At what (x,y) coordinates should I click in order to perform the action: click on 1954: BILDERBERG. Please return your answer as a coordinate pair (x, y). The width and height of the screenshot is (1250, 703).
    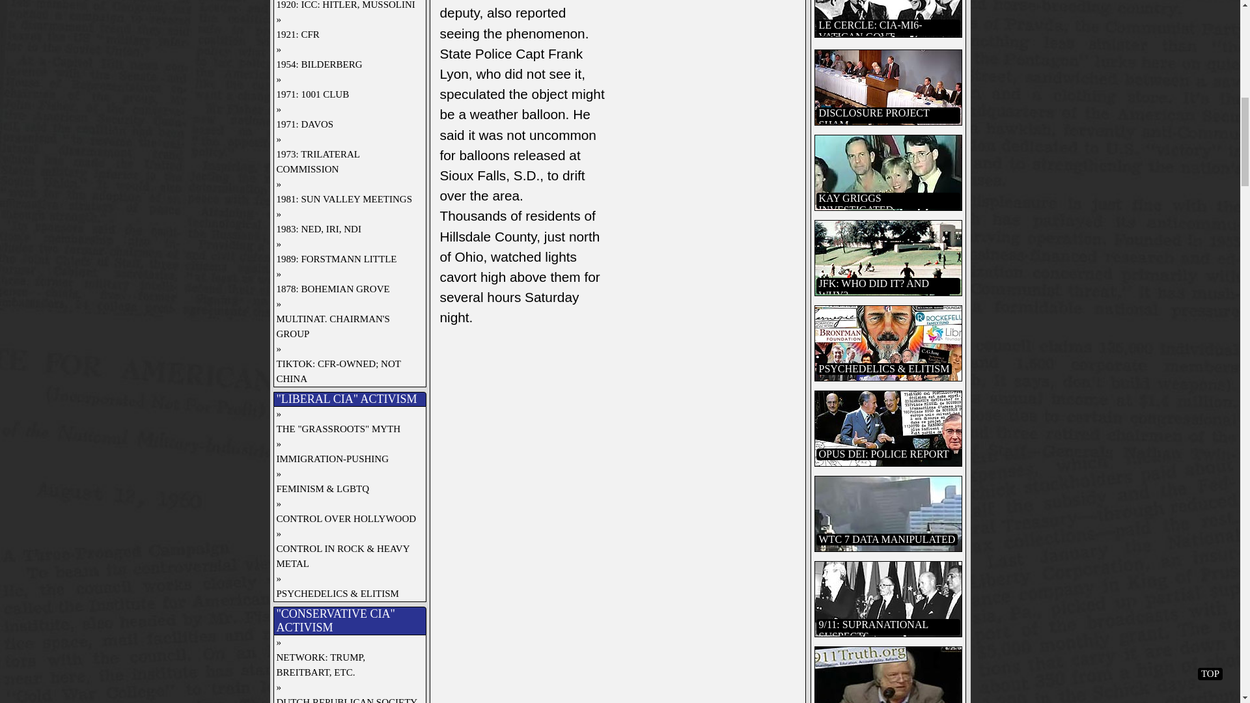
    Looking at the image, I should click on (346, 64).